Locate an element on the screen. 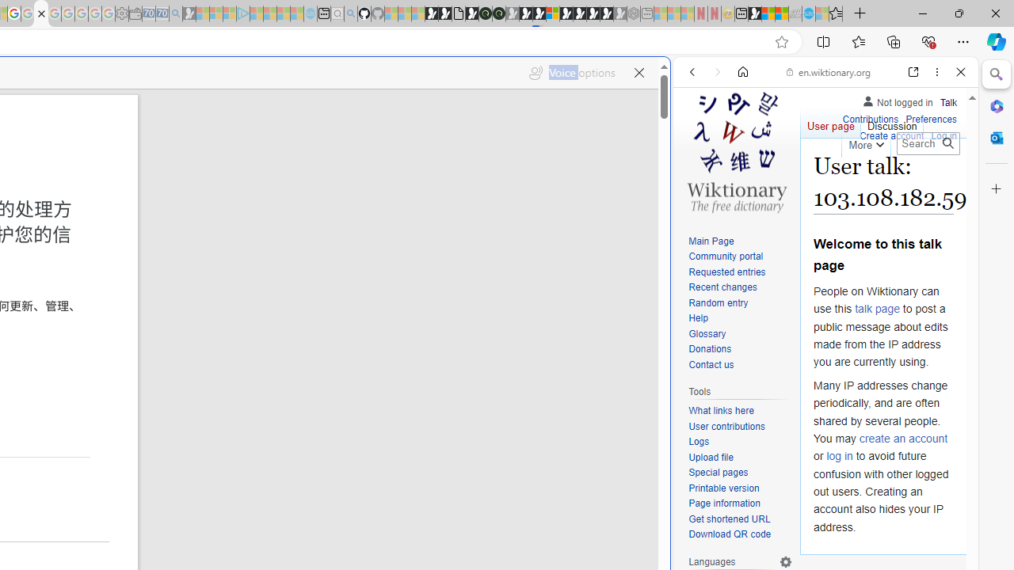 This screenshot has width=1014, height=570. Glossary is located at coordinates (740, 334).